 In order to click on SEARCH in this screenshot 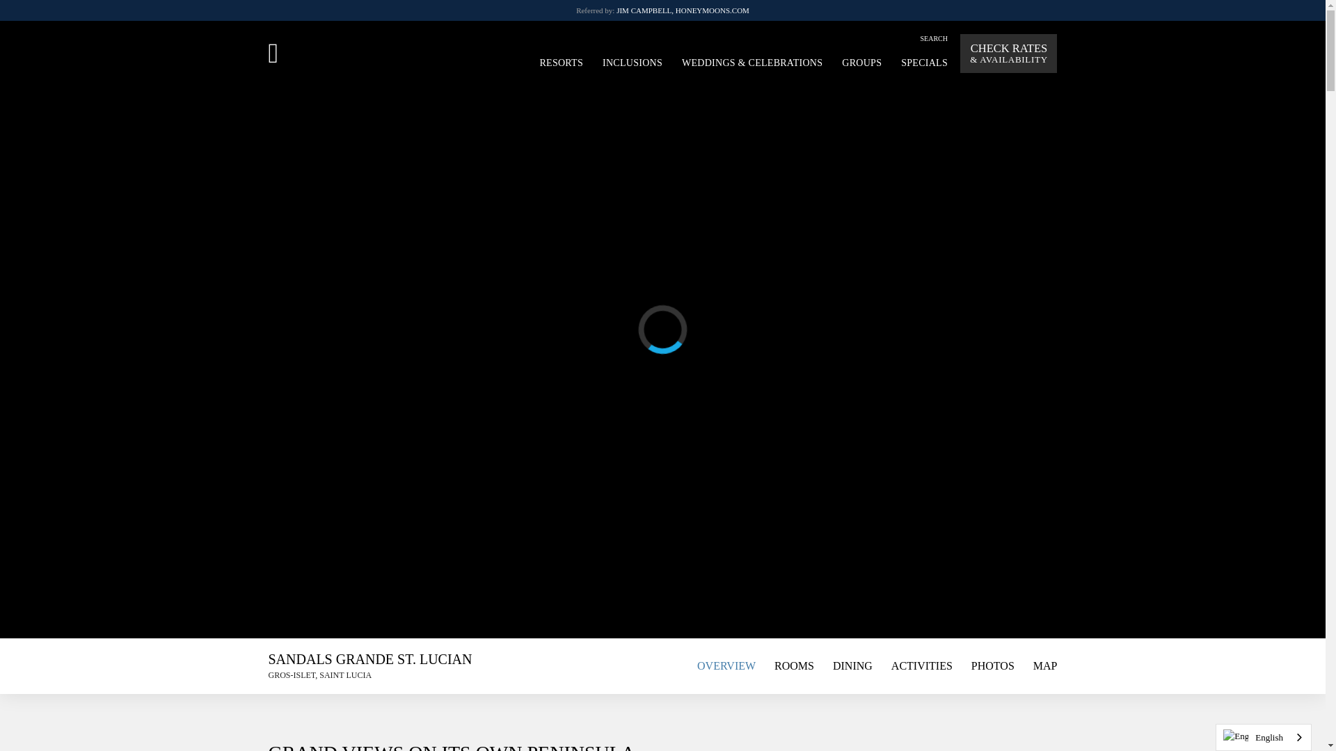, I will do `click(934, 38)`.